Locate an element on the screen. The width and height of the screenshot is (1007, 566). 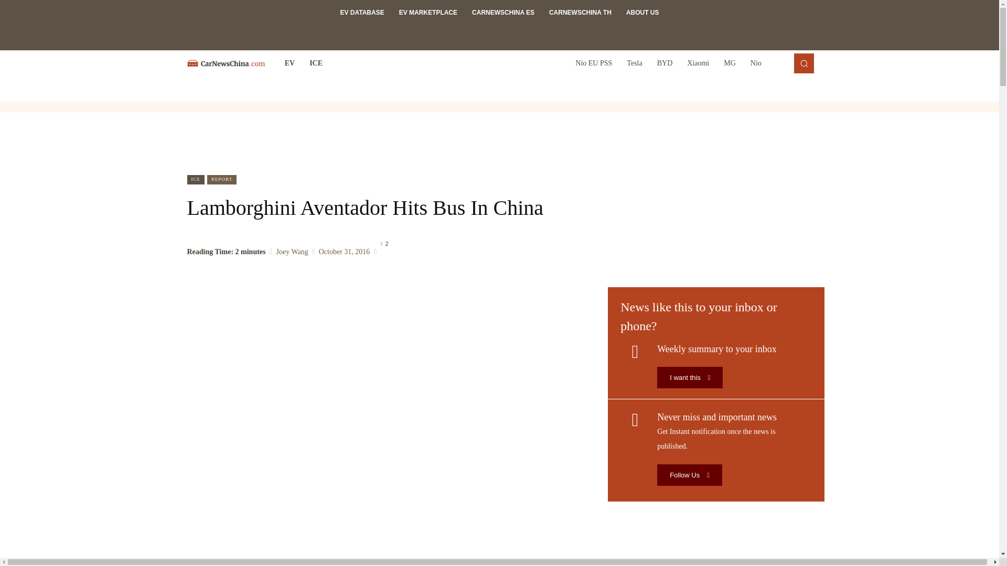
Nio EU PSS is located at coordinates (593, 63).